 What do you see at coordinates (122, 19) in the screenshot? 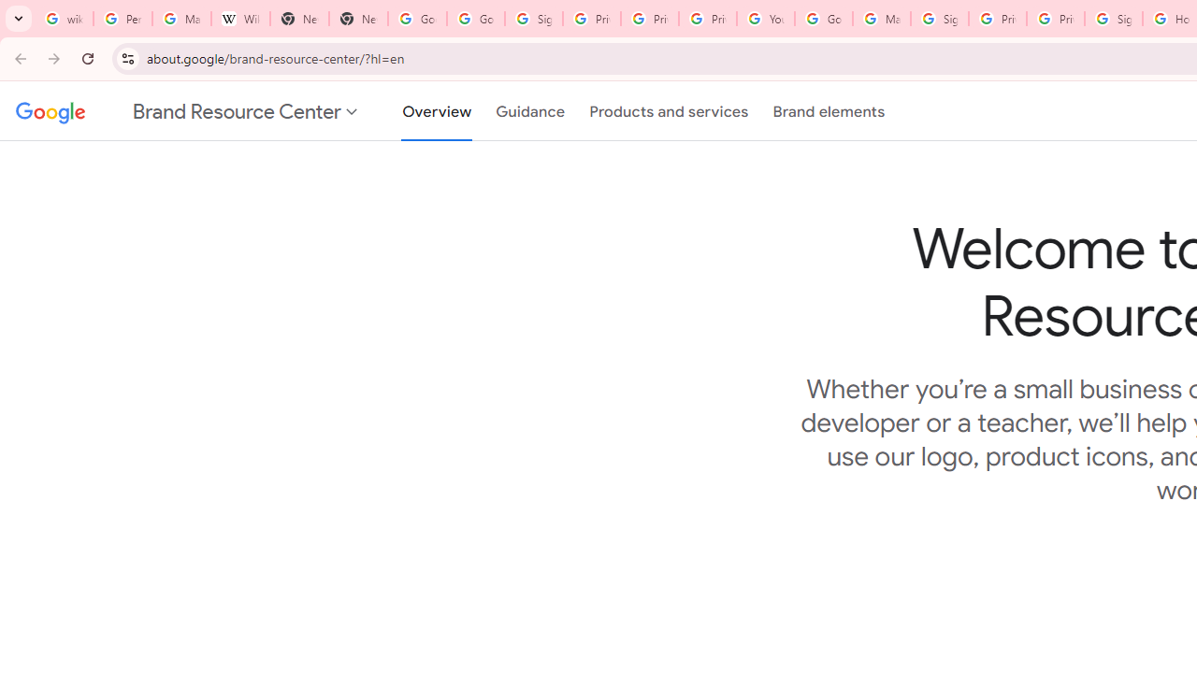
I see `Personalization & Google Search results - Google Search Help` at bounding box center [122, 19].